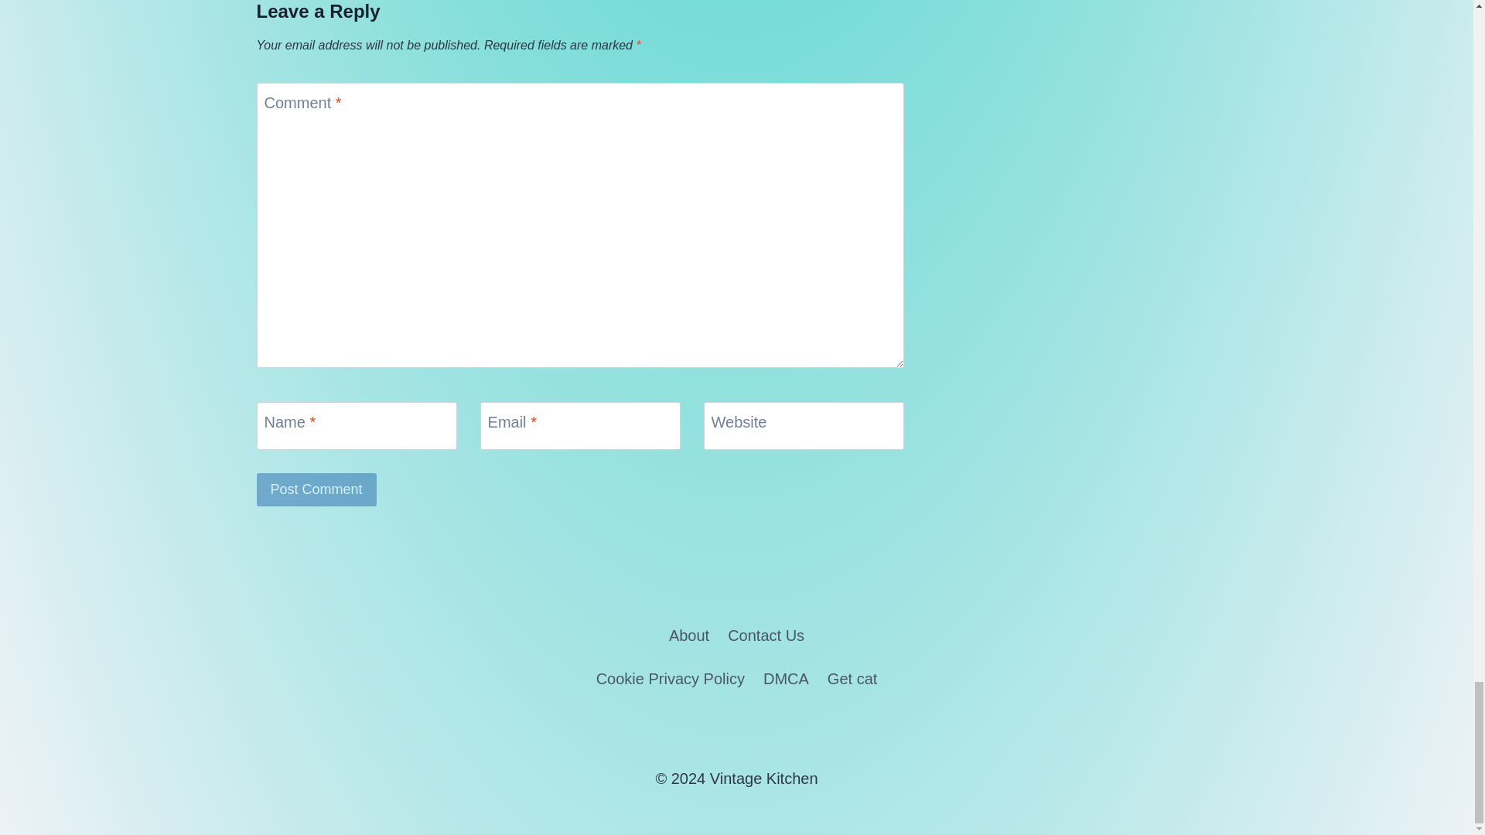 The height and width of the screenshot is (835, 1485). What do you see at coordinates (852, 679) in the screenshot?
I see `Get cat` at bounding box center [852, 679].